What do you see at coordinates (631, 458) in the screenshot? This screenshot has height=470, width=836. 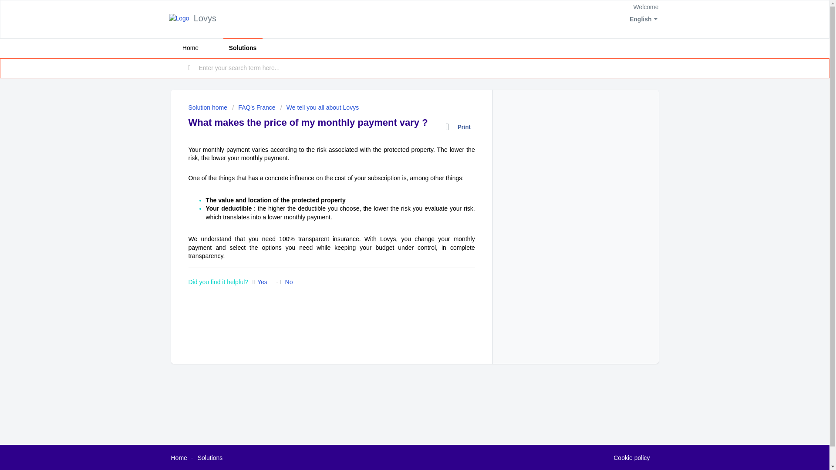 I see `Cookie policy` at bounding box center [631, 458].